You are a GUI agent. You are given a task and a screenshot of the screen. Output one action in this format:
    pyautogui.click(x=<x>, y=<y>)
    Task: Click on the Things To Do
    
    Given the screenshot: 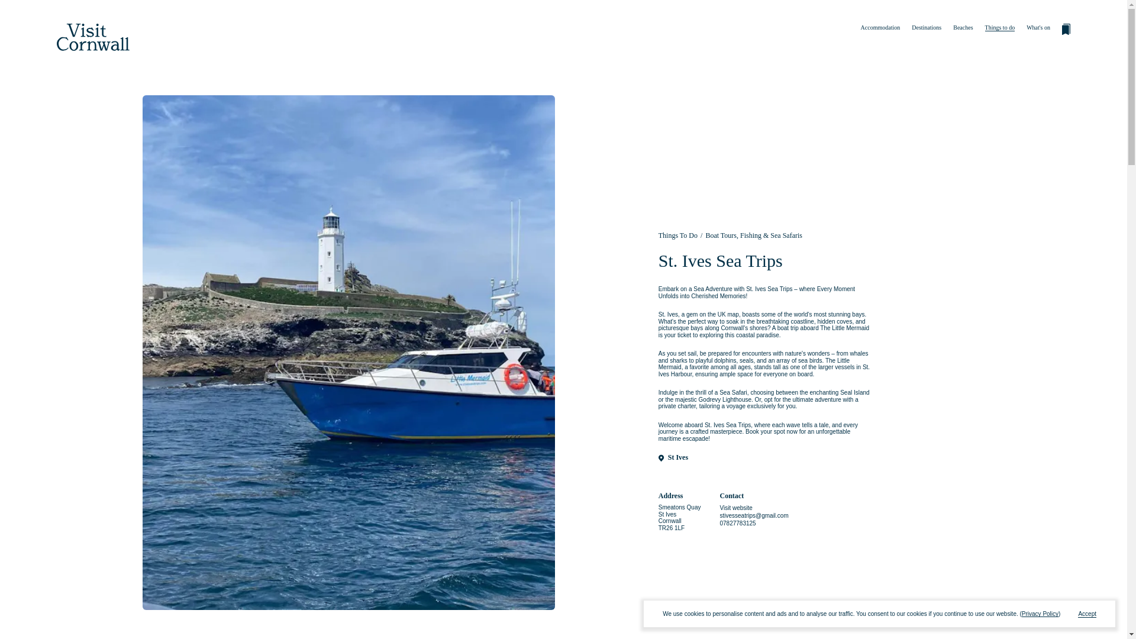 What is the action you would take?
    pyautogui.click(x=678, y=235)
    